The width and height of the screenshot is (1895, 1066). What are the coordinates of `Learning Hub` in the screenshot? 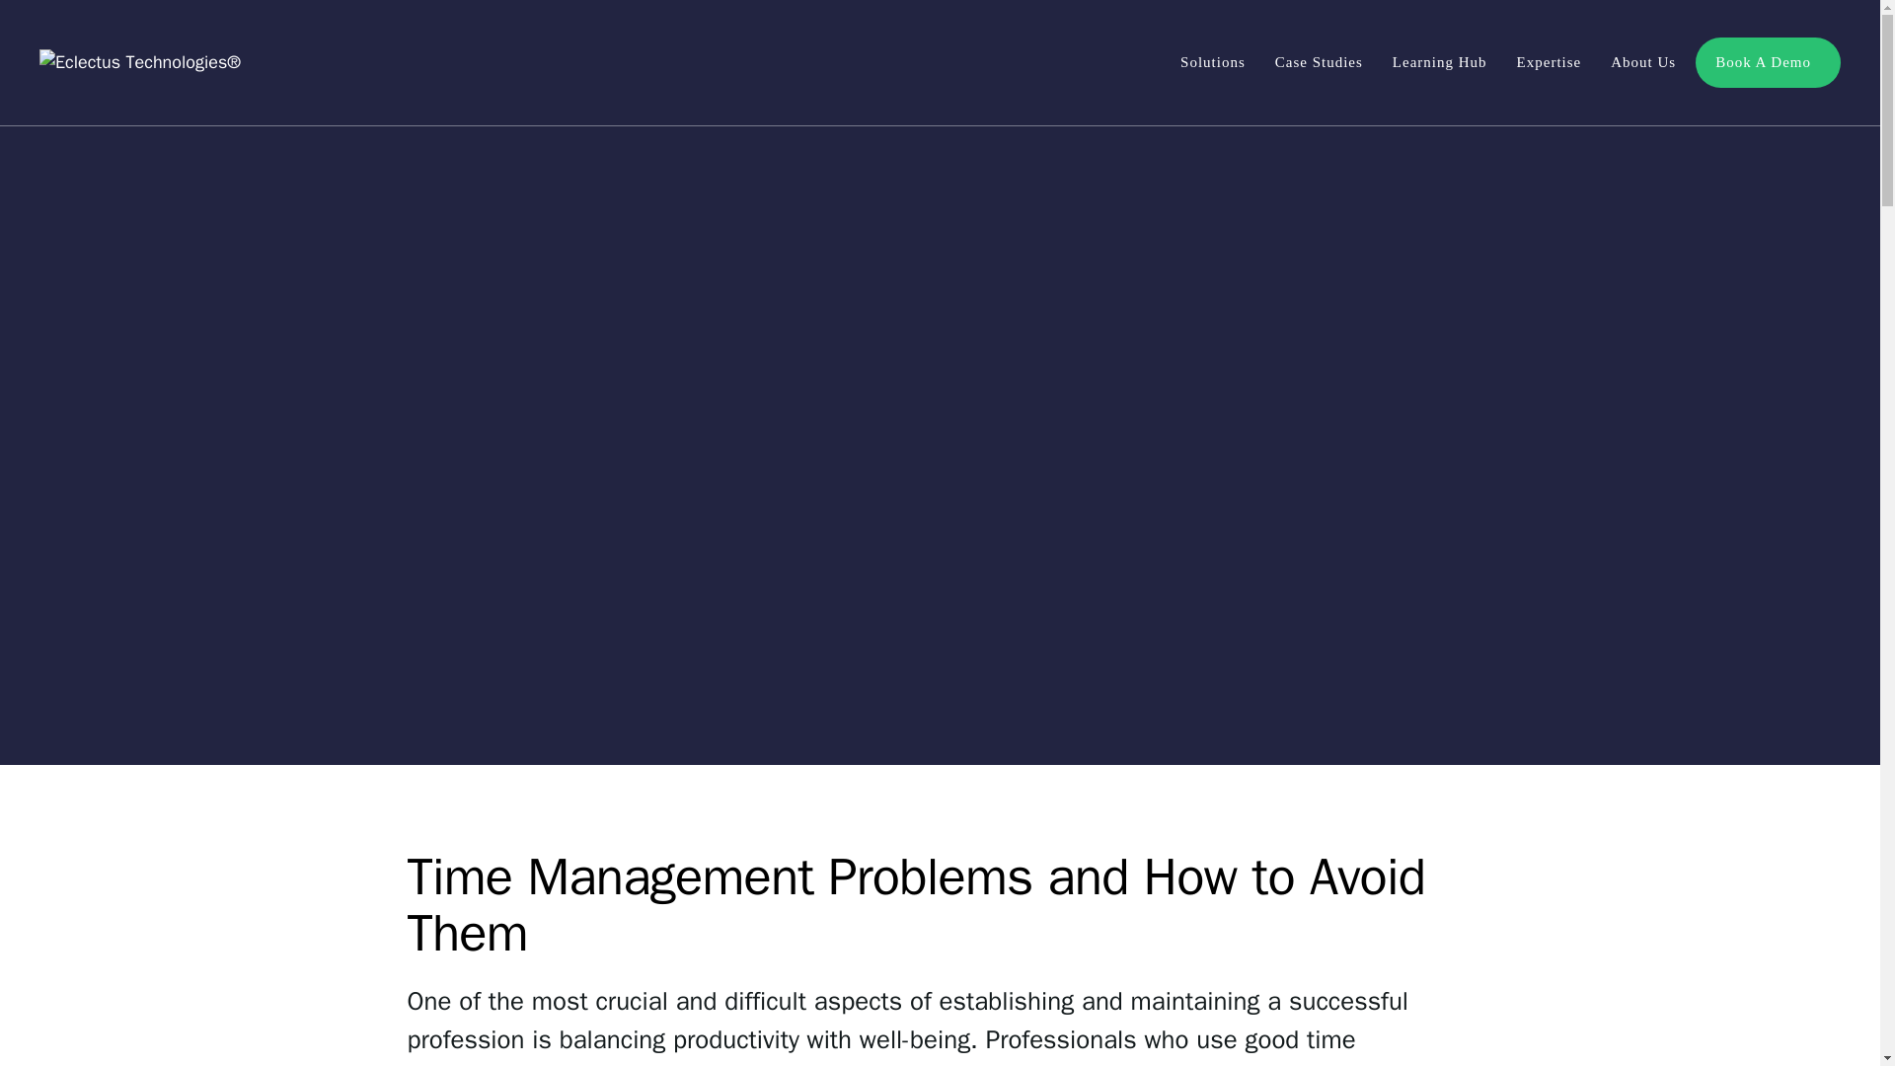 It's located at (1445, 61).